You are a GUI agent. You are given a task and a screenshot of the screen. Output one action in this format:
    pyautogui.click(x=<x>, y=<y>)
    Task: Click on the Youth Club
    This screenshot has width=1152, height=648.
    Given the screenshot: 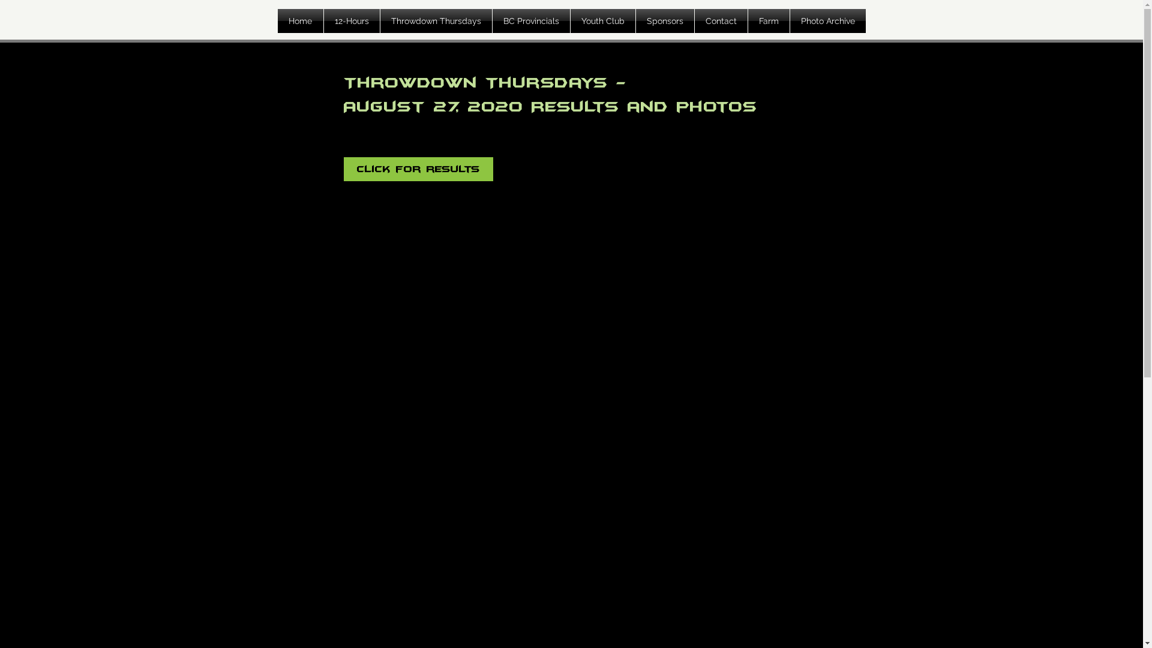 What is the action you would take?
    pyautogui.click(x=602, y=21)
    